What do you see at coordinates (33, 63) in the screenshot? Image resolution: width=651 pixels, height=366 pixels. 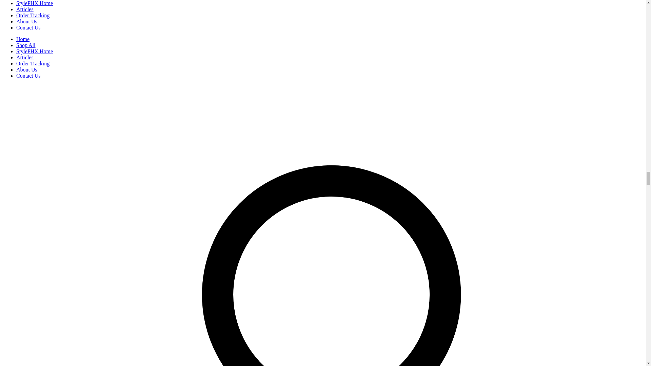 I see `Order Tracking` at bounding box center [33, 63].